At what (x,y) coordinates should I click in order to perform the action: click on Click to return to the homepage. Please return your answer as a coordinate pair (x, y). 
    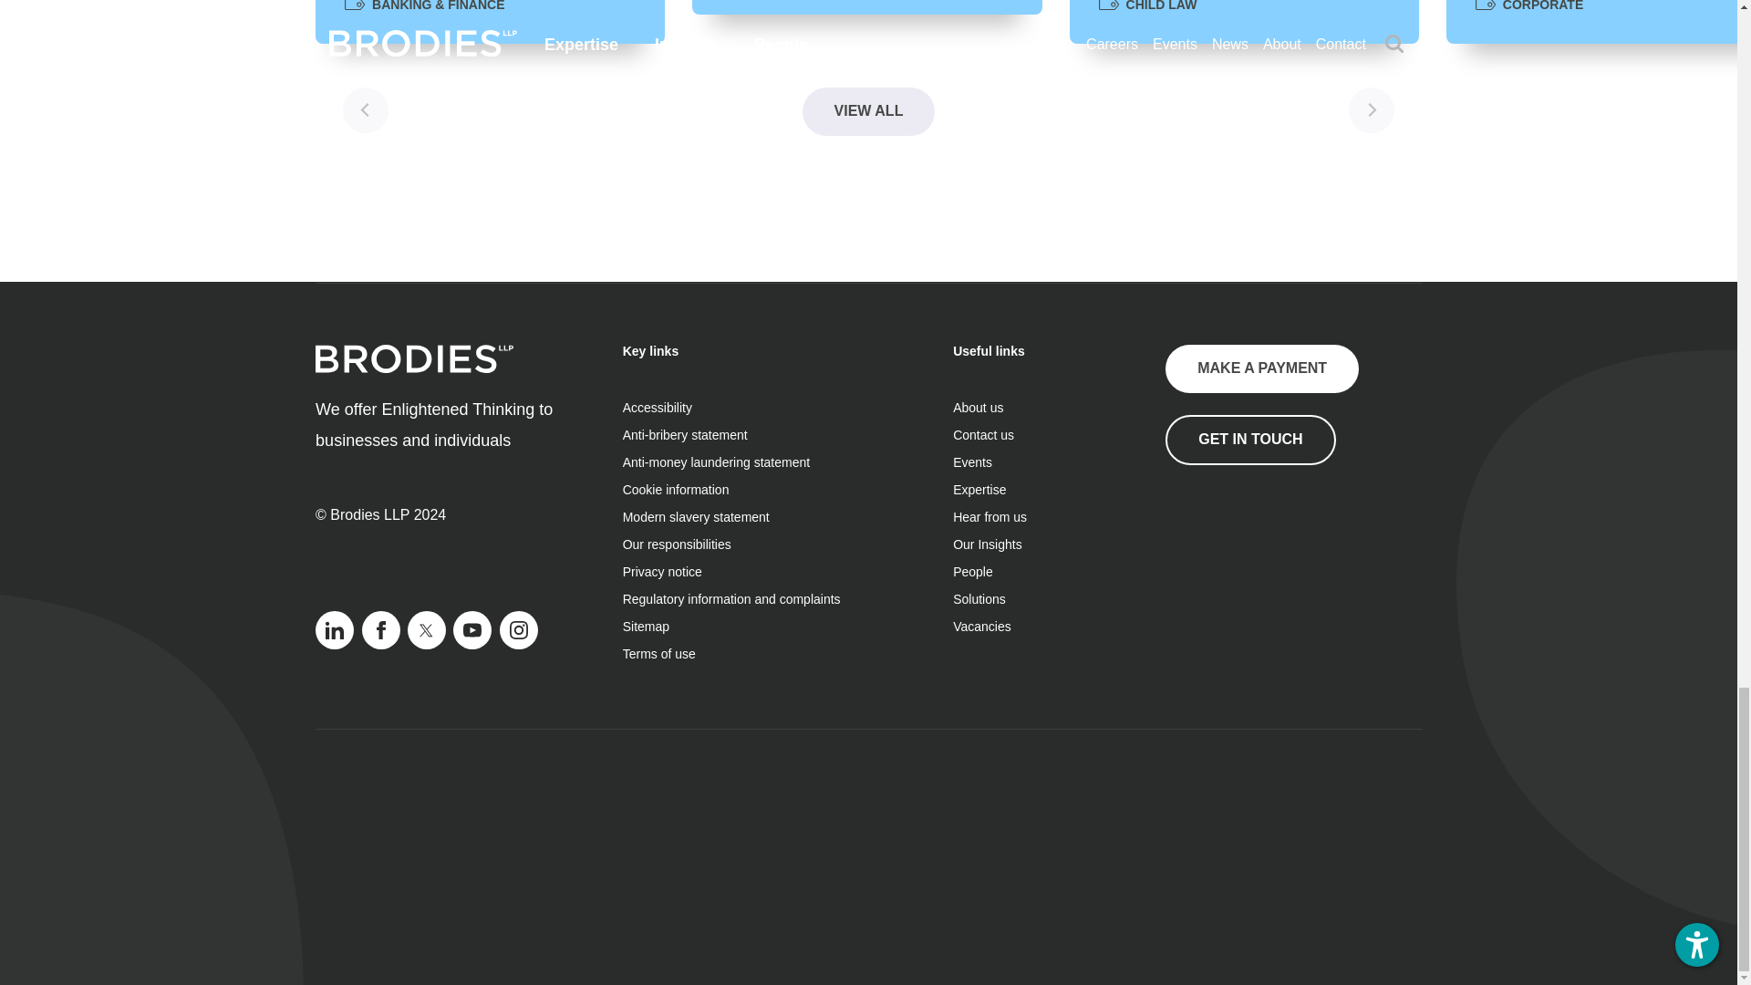
    Looking at the image, I should click on (414, 368).